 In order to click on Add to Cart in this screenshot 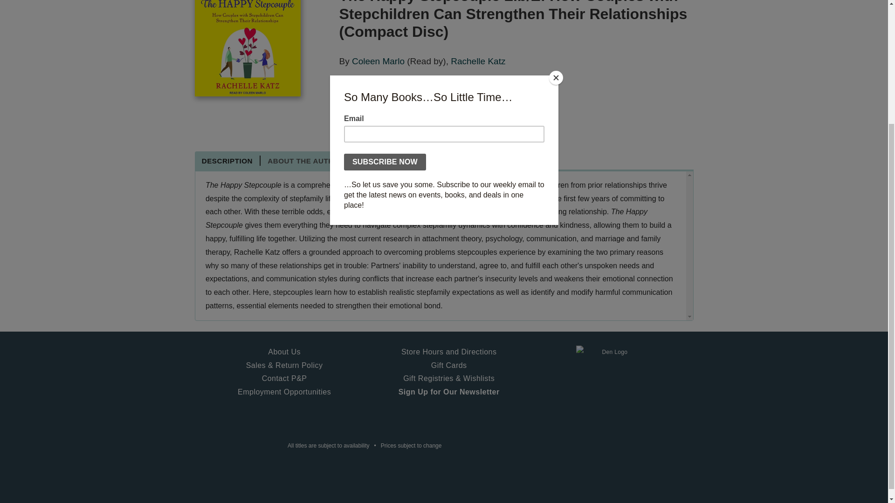, I will do `click(372, 122)`.